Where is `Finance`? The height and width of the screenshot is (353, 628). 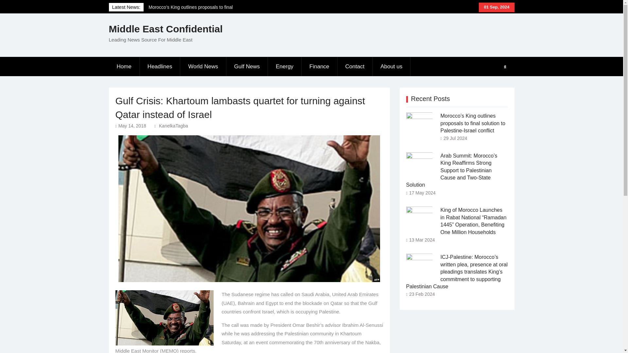 Finance is located at coordinates (319, 67).